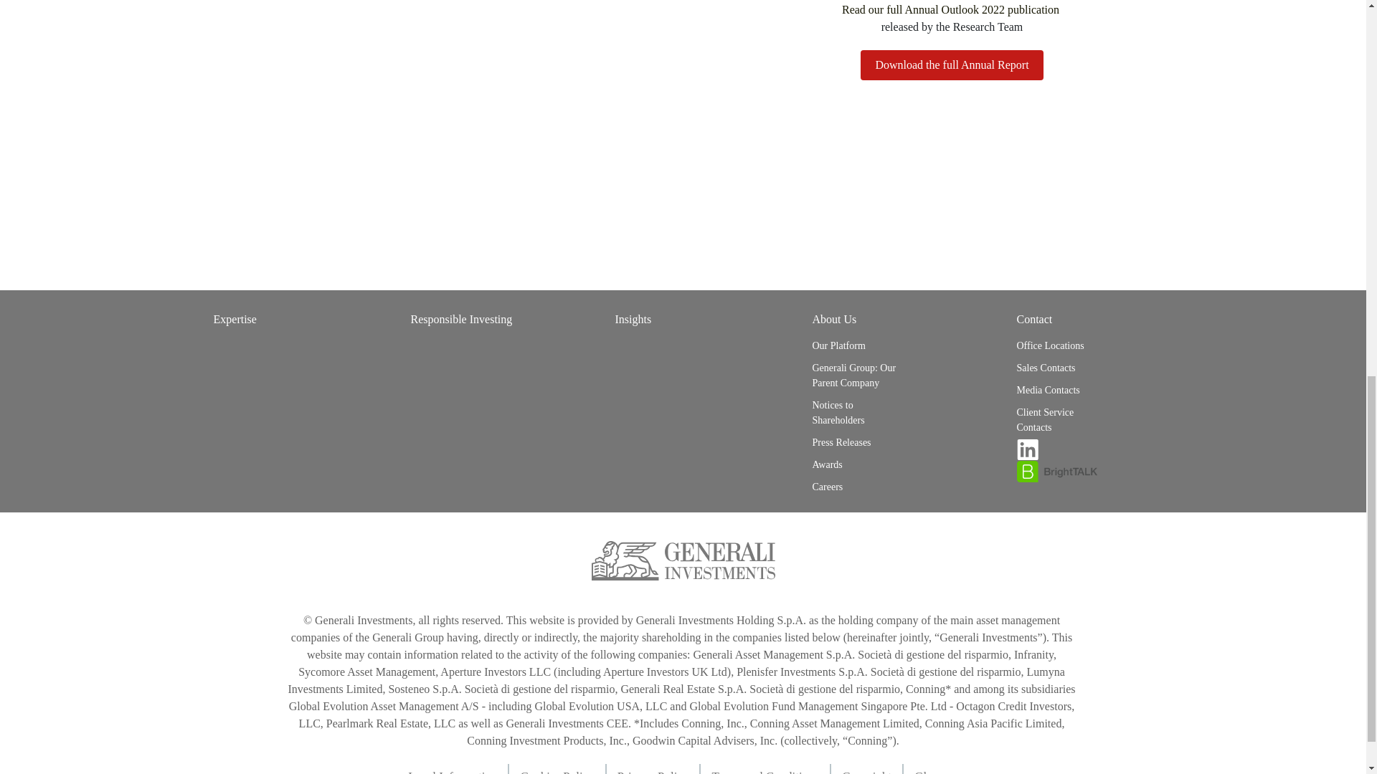  I want to click on Expertise, so click(235, 320).